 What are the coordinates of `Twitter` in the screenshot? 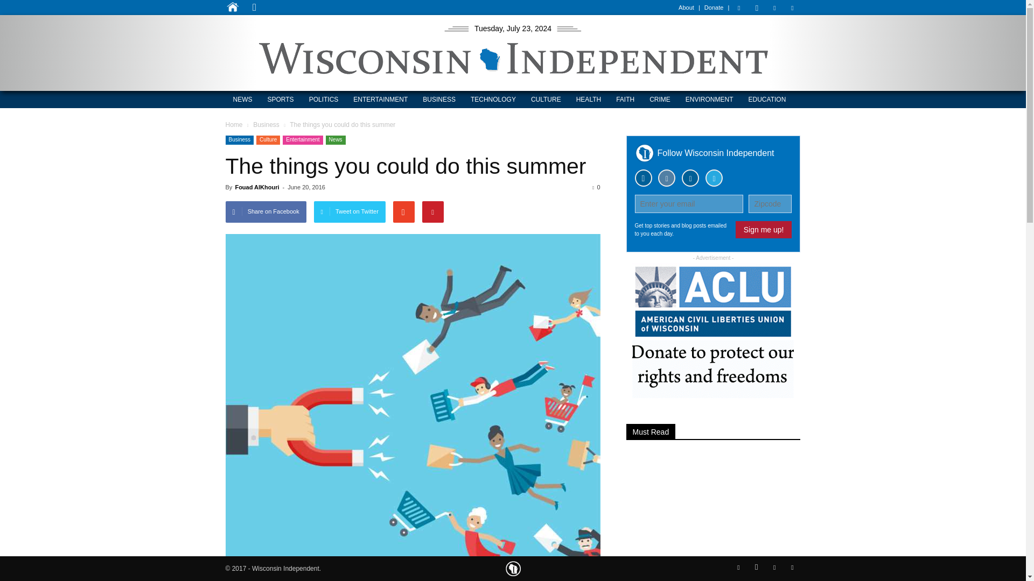 It's located at (792, 8).